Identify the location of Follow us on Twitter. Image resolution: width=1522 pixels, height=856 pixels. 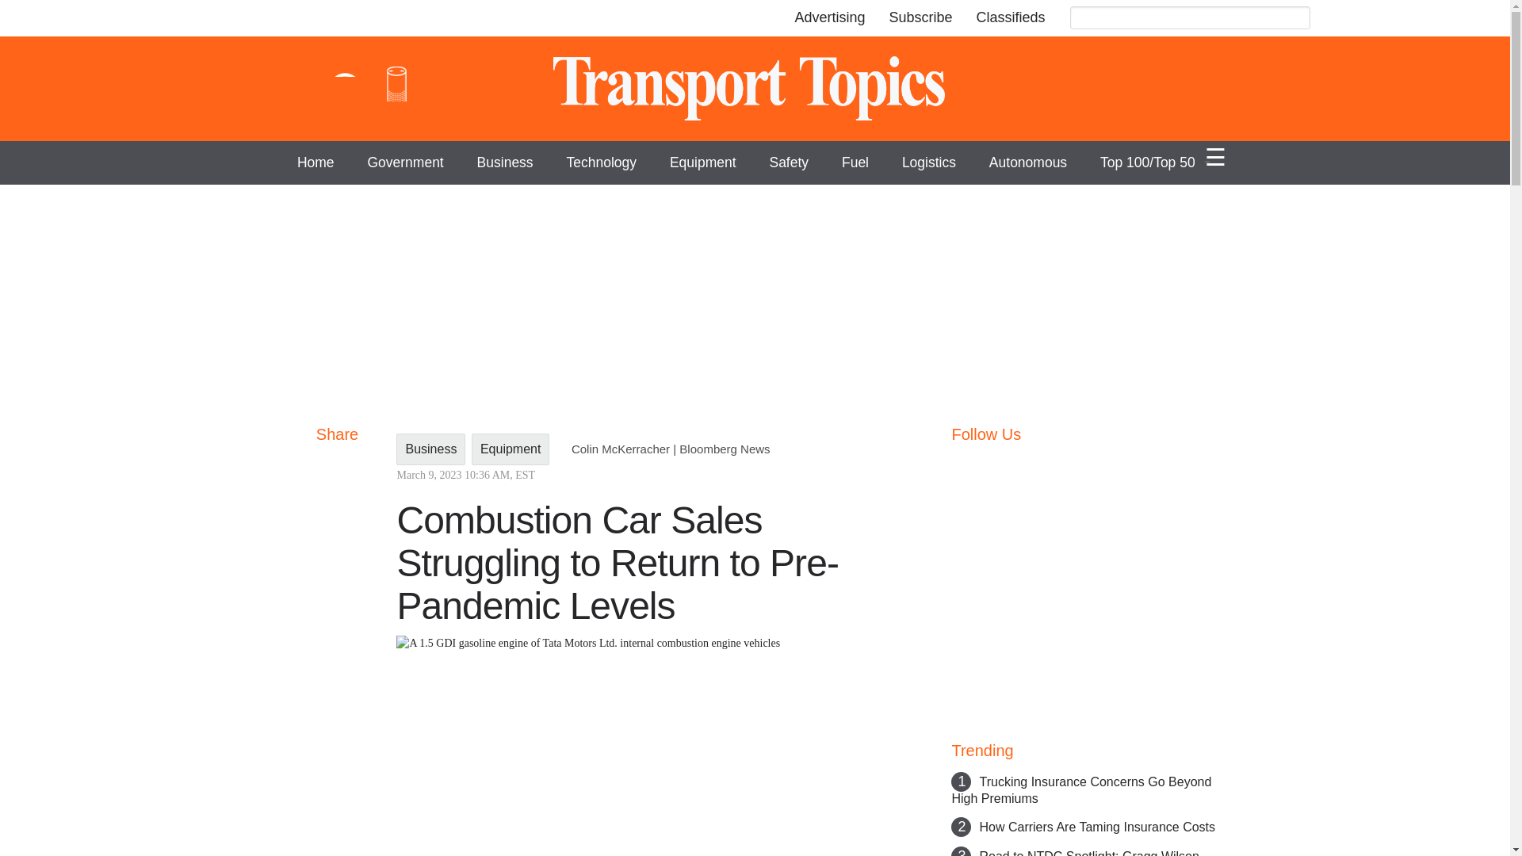
(997, 465).